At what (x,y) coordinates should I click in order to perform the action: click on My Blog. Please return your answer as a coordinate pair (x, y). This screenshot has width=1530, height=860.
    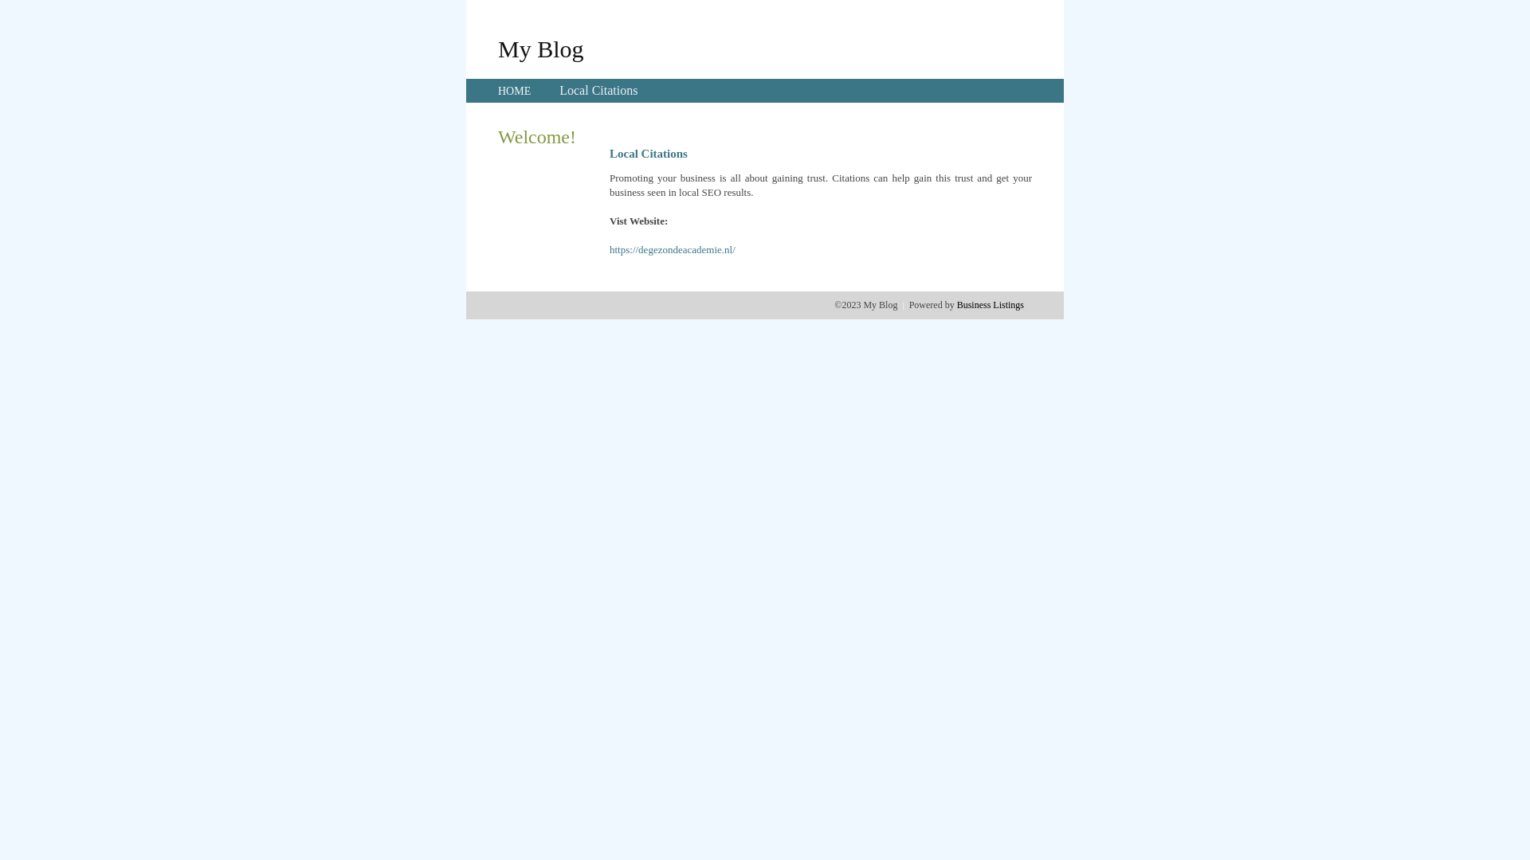
    Looking at the image, I should click on (541, 49).